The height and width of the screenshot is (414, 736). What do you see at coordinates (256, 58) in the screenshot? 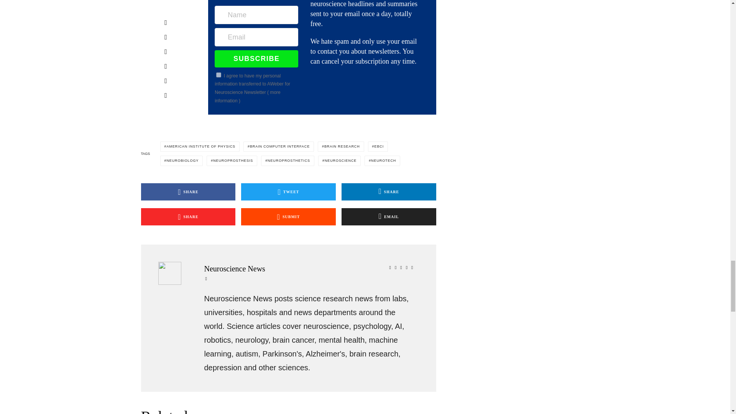
I see `SUBSCRIBE` at bounding box center [256, 58].